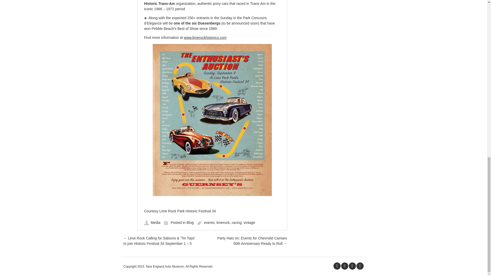  I want to click on events, so click(209, 222).